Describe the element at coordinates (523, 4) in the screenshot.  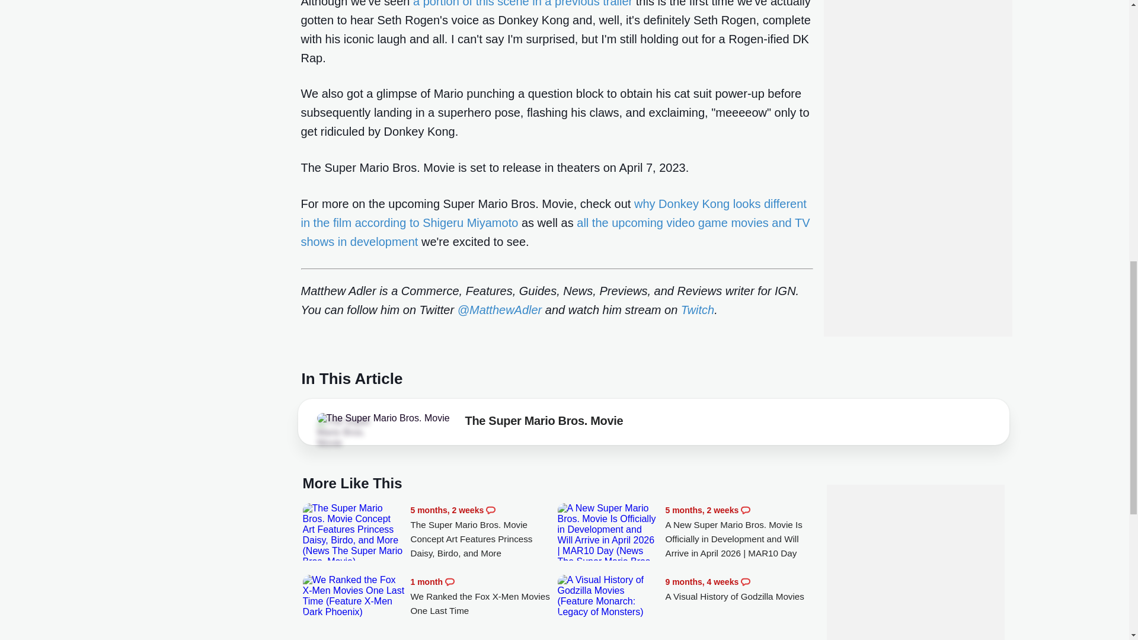
I see `a portion of this scene in a previous trailer` at that location.